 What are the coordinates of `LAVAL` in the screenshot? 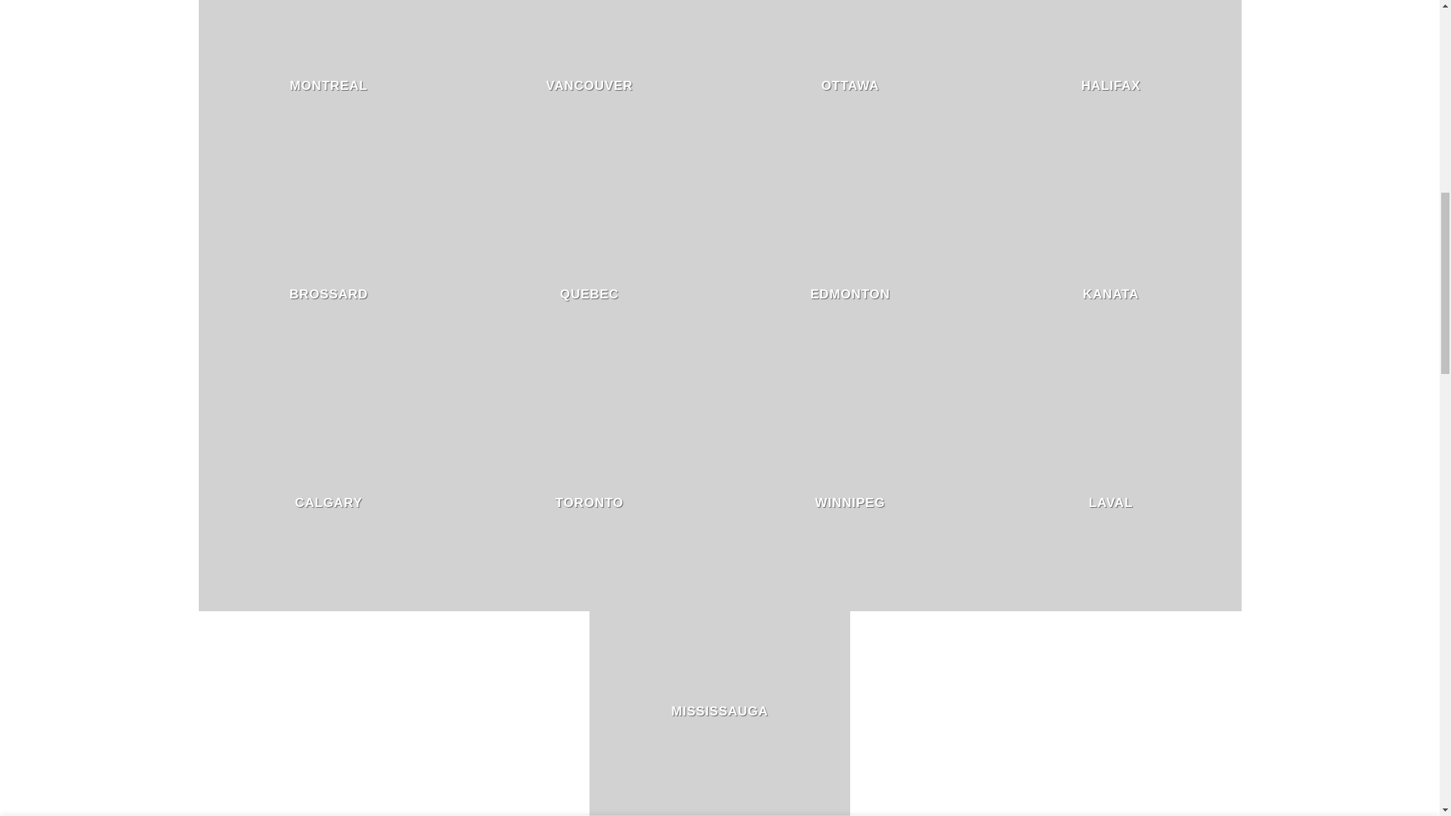 It's located at (1111, 503).